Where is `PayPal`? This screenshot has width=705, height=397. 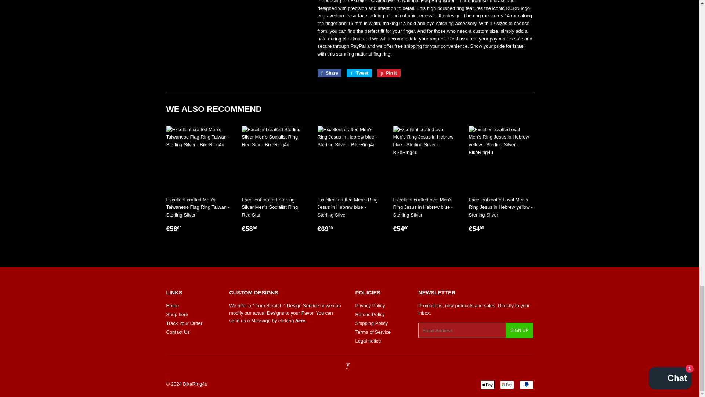
PayPal is located at coordinates (526, 385).